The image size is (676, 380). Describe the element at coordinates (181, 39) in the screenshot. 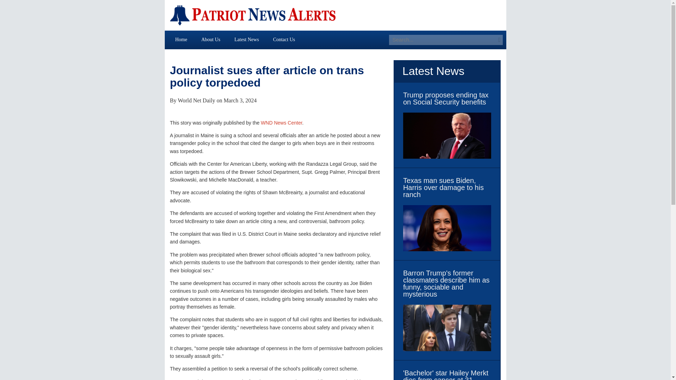

I see `Home` at that location.